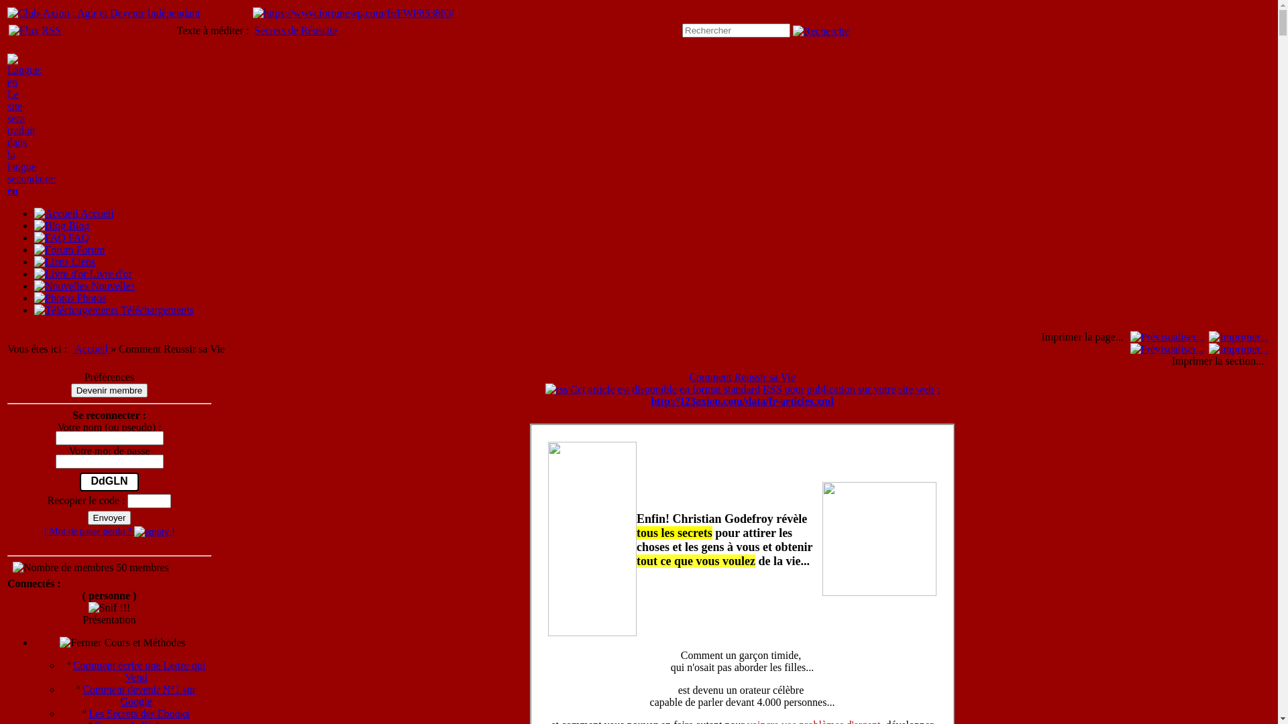 This screenshot has height=724, width=1288. What do you see at coordinates (140, 713) in the screenshot?
I see `Les Secrets des Ebooks` at bounding box center [140, 713].